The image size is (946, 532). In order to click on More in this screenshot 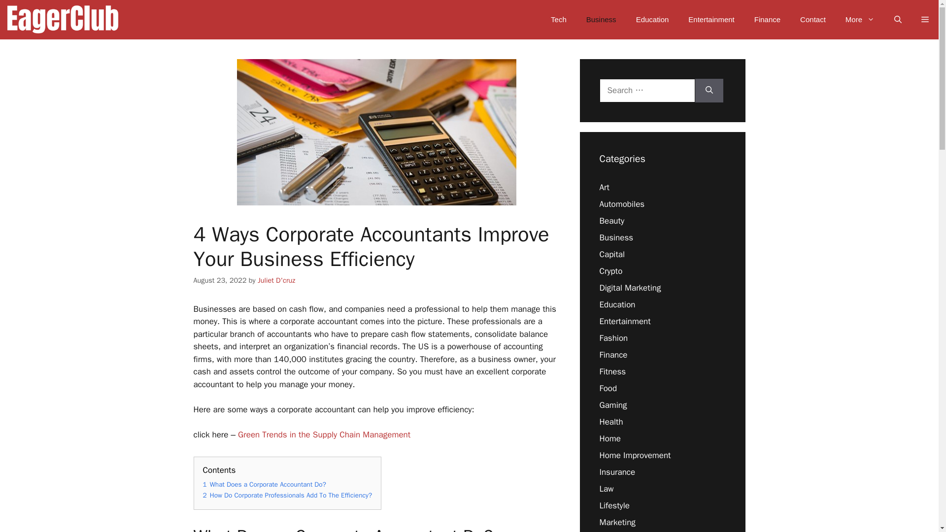, I will do `click(860, 20)`.